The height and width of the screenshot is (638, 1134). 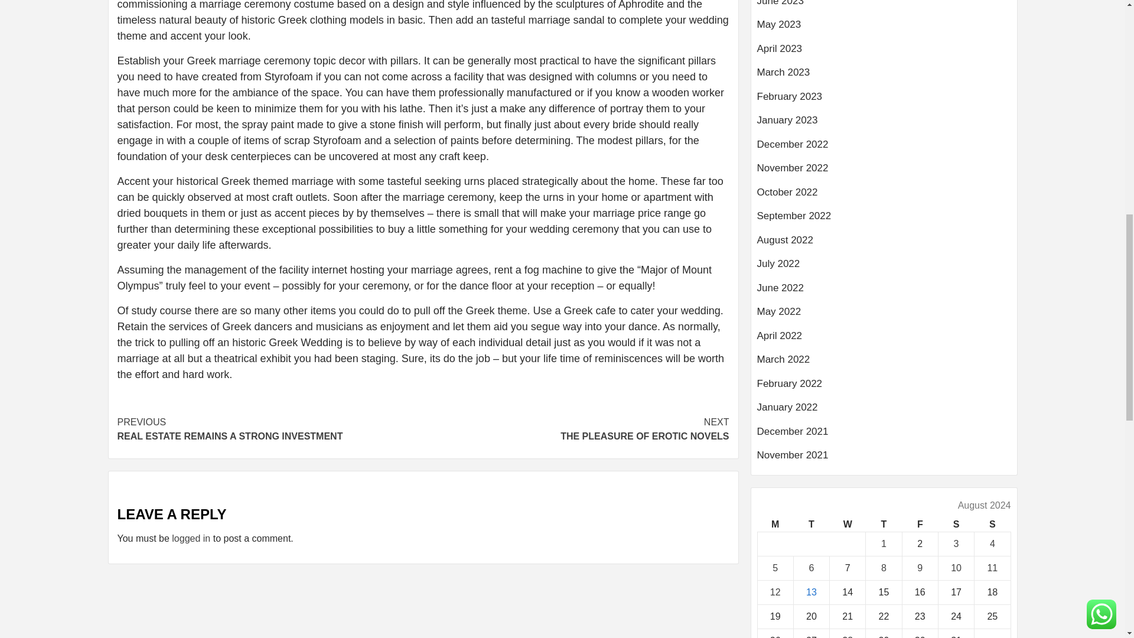 What do you see at coordinates (884, 9) in the screenshot?
I see `Thursday` at bounding box center [884, 9].